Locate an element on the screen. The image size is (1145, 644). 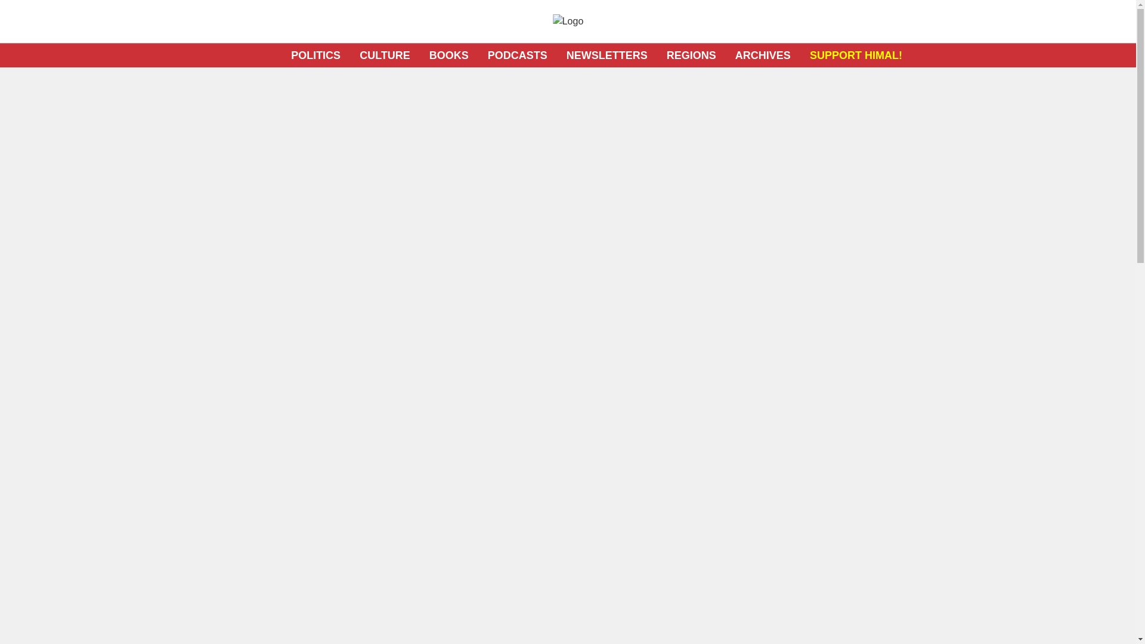
CULTURE is located at coordinates (384, 55).